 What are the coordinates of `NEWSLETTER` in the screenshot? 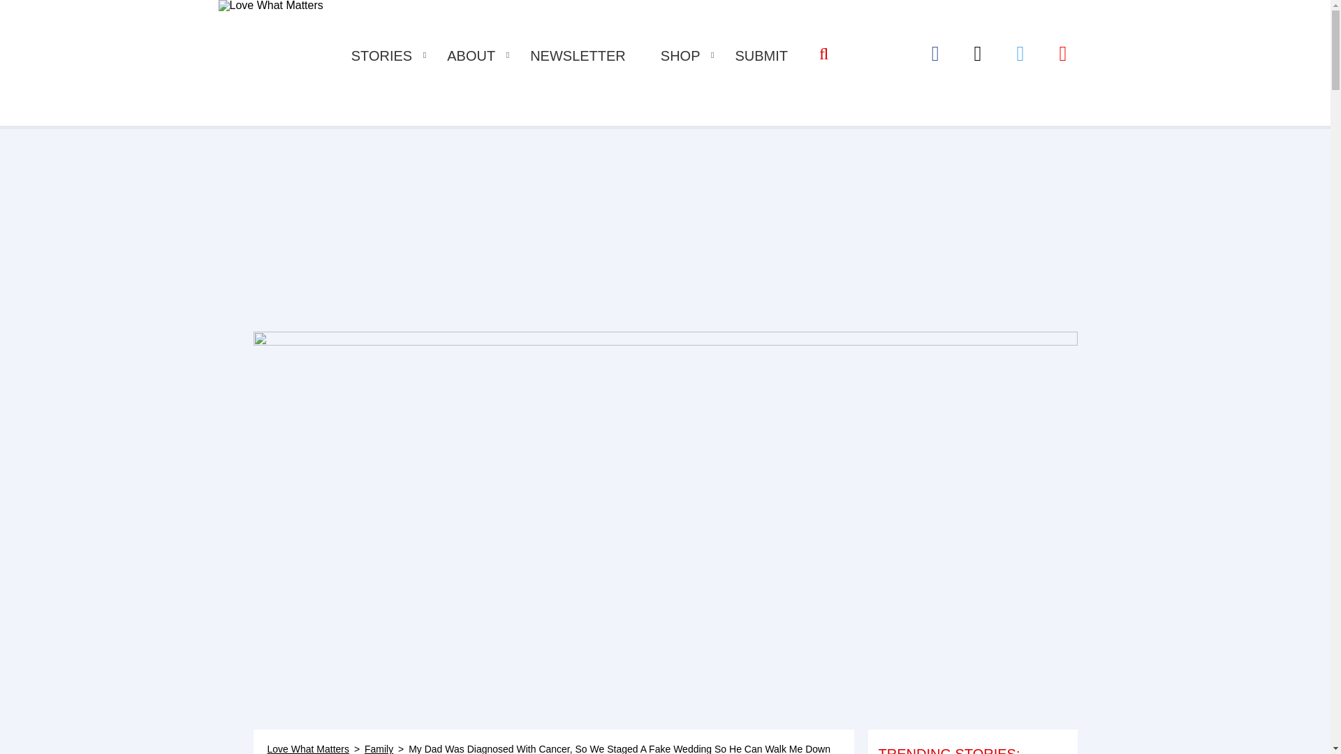 It's located at (578, 56).